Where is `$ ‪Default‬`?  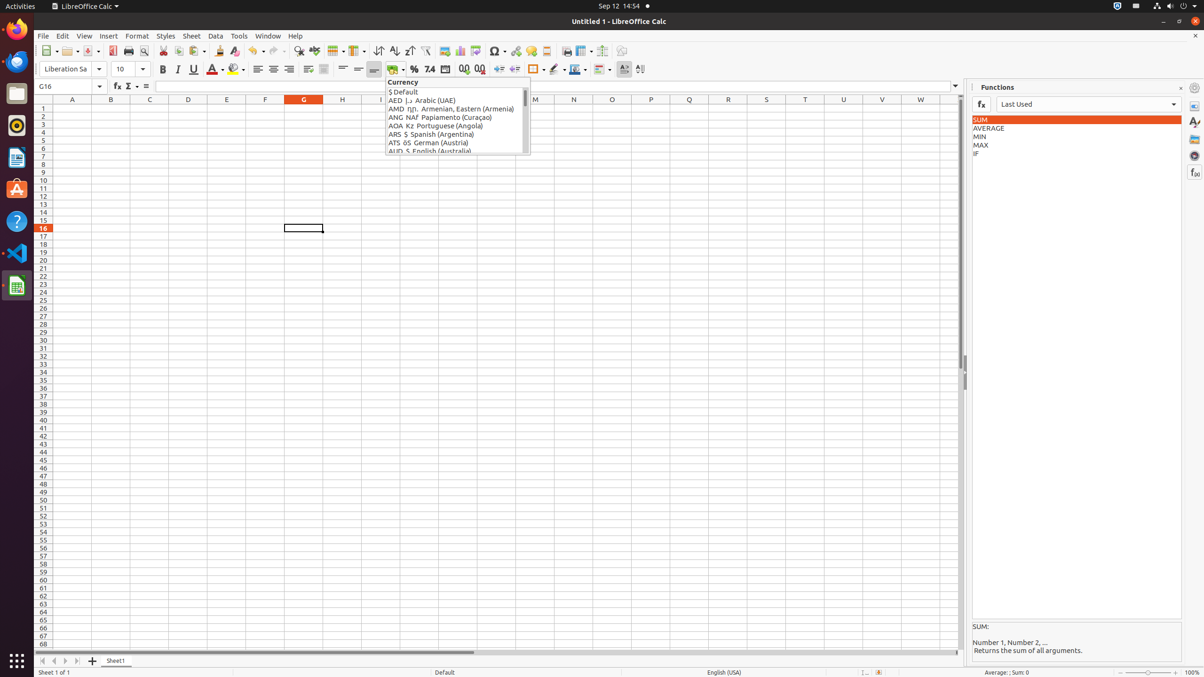
$ ‪Default‬ is located at coordinates (455, 92).